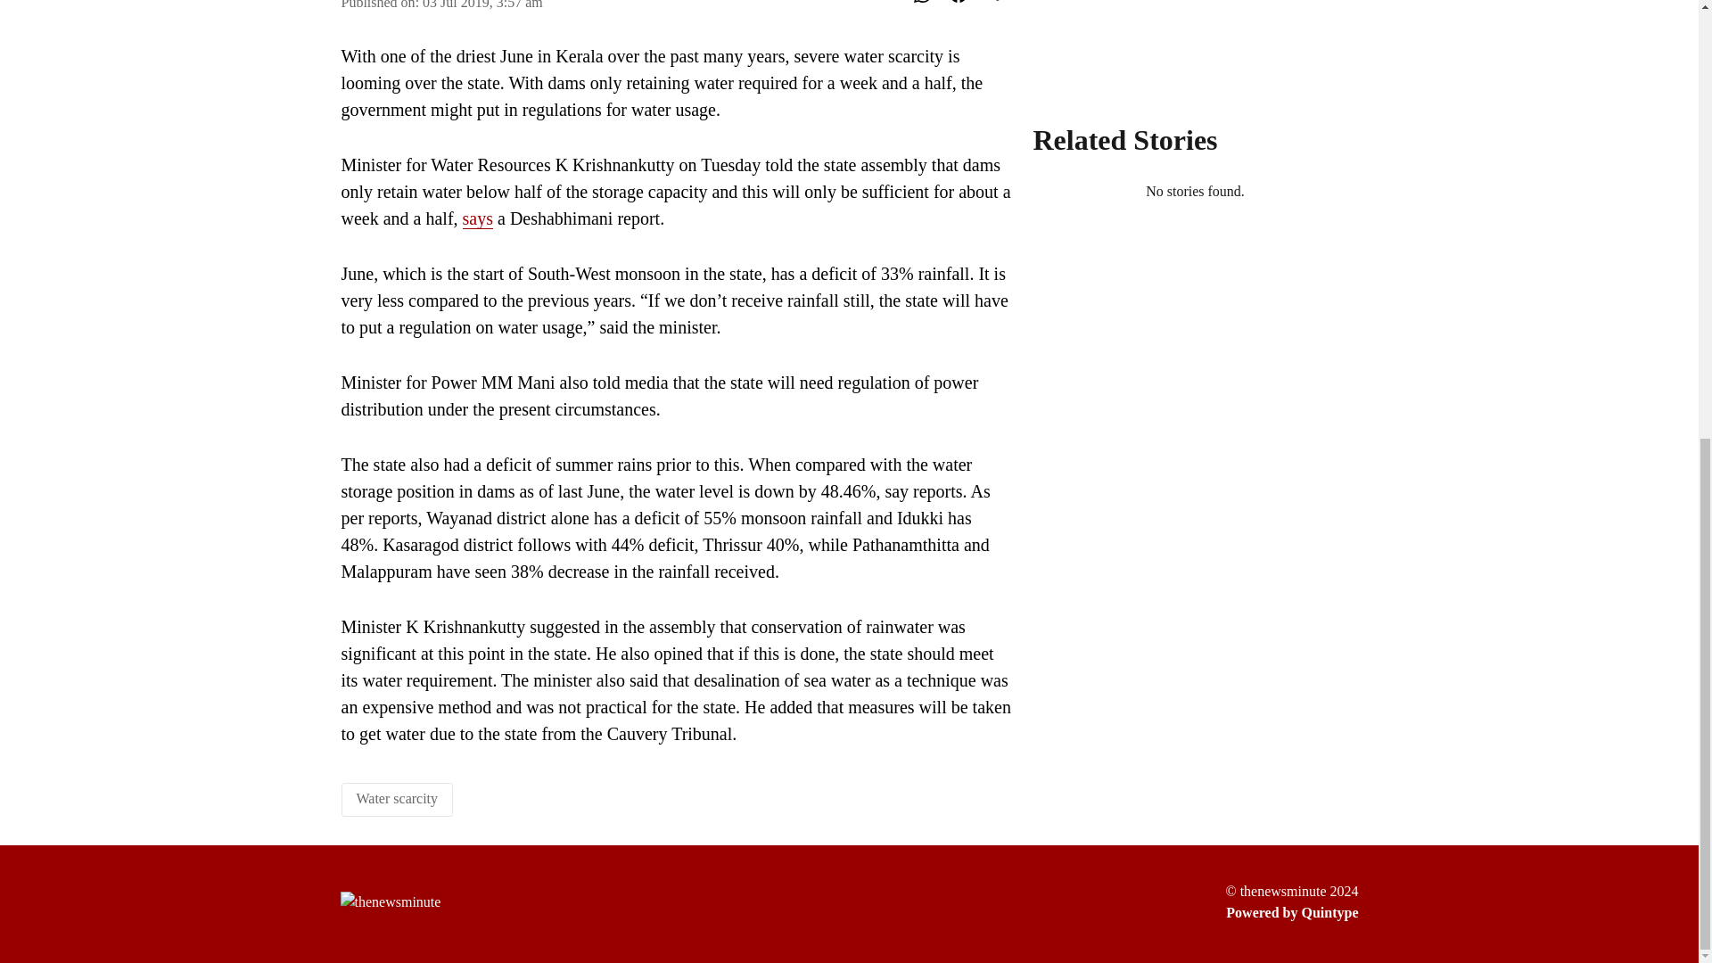 The height and width of the screenshot is (963, 1712). I want to click on Powered by Quintype, so click(1291, 912).